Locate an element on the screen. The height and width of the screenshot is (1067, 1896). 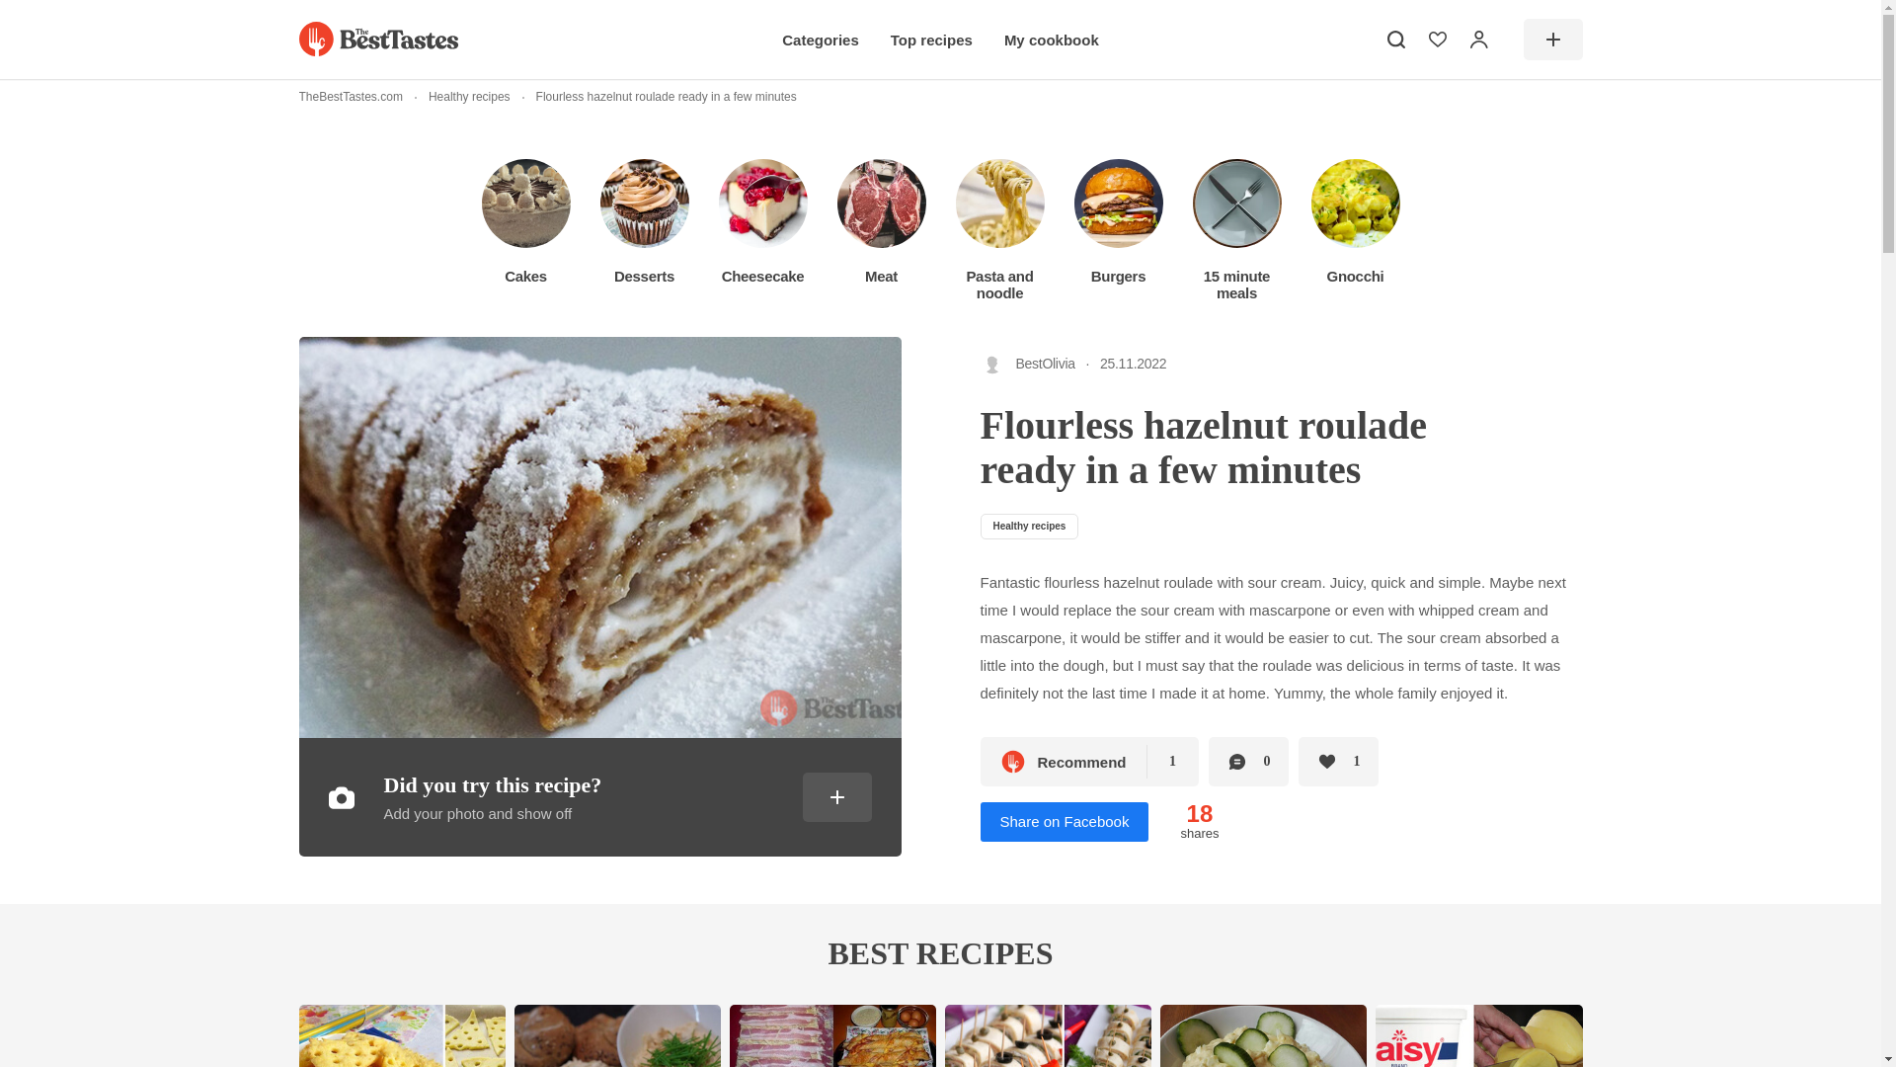
My cookbook is located at coordinates (1052, 40).